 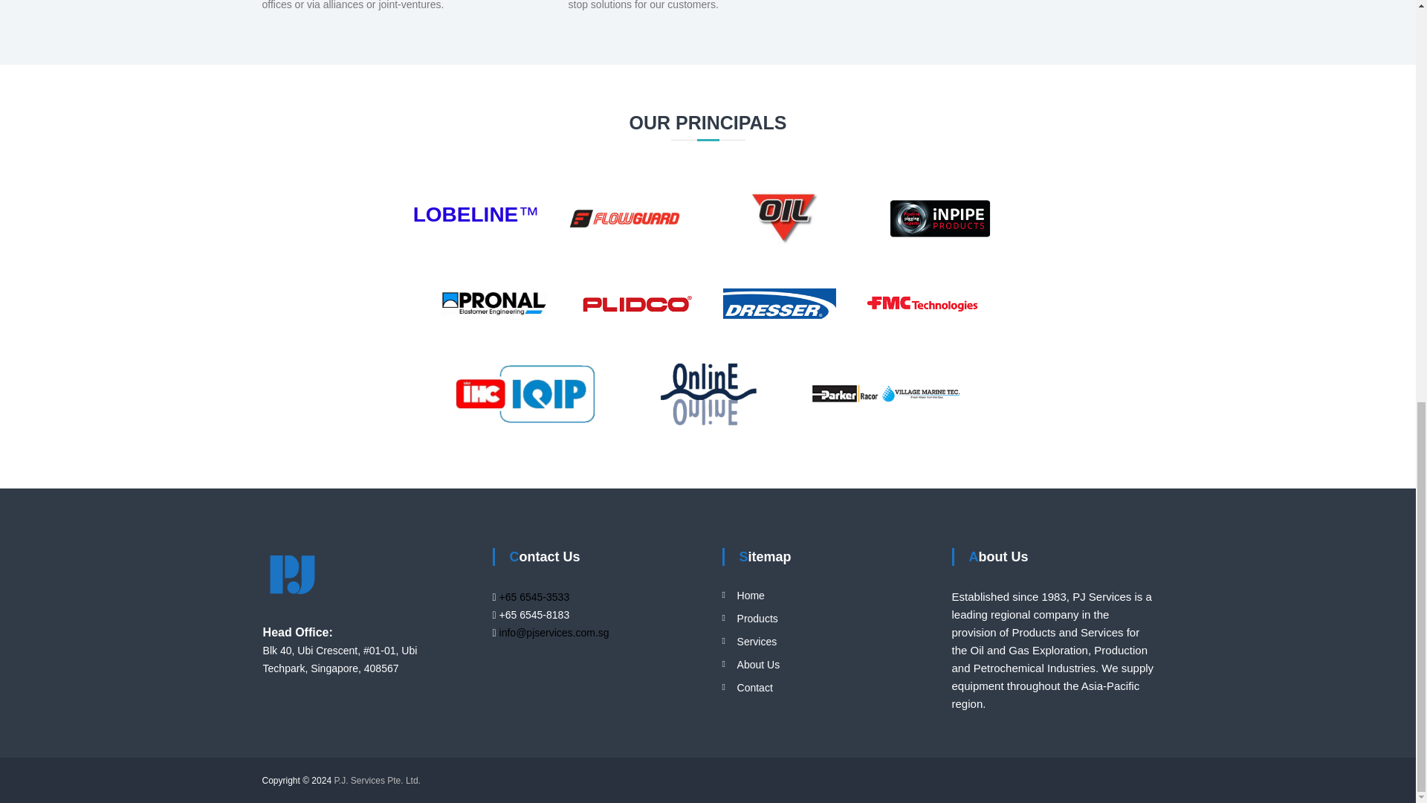 What do you see at coordinates (757, 641) in the screenshot?
I see `Services` at bounding box center [757, 641].